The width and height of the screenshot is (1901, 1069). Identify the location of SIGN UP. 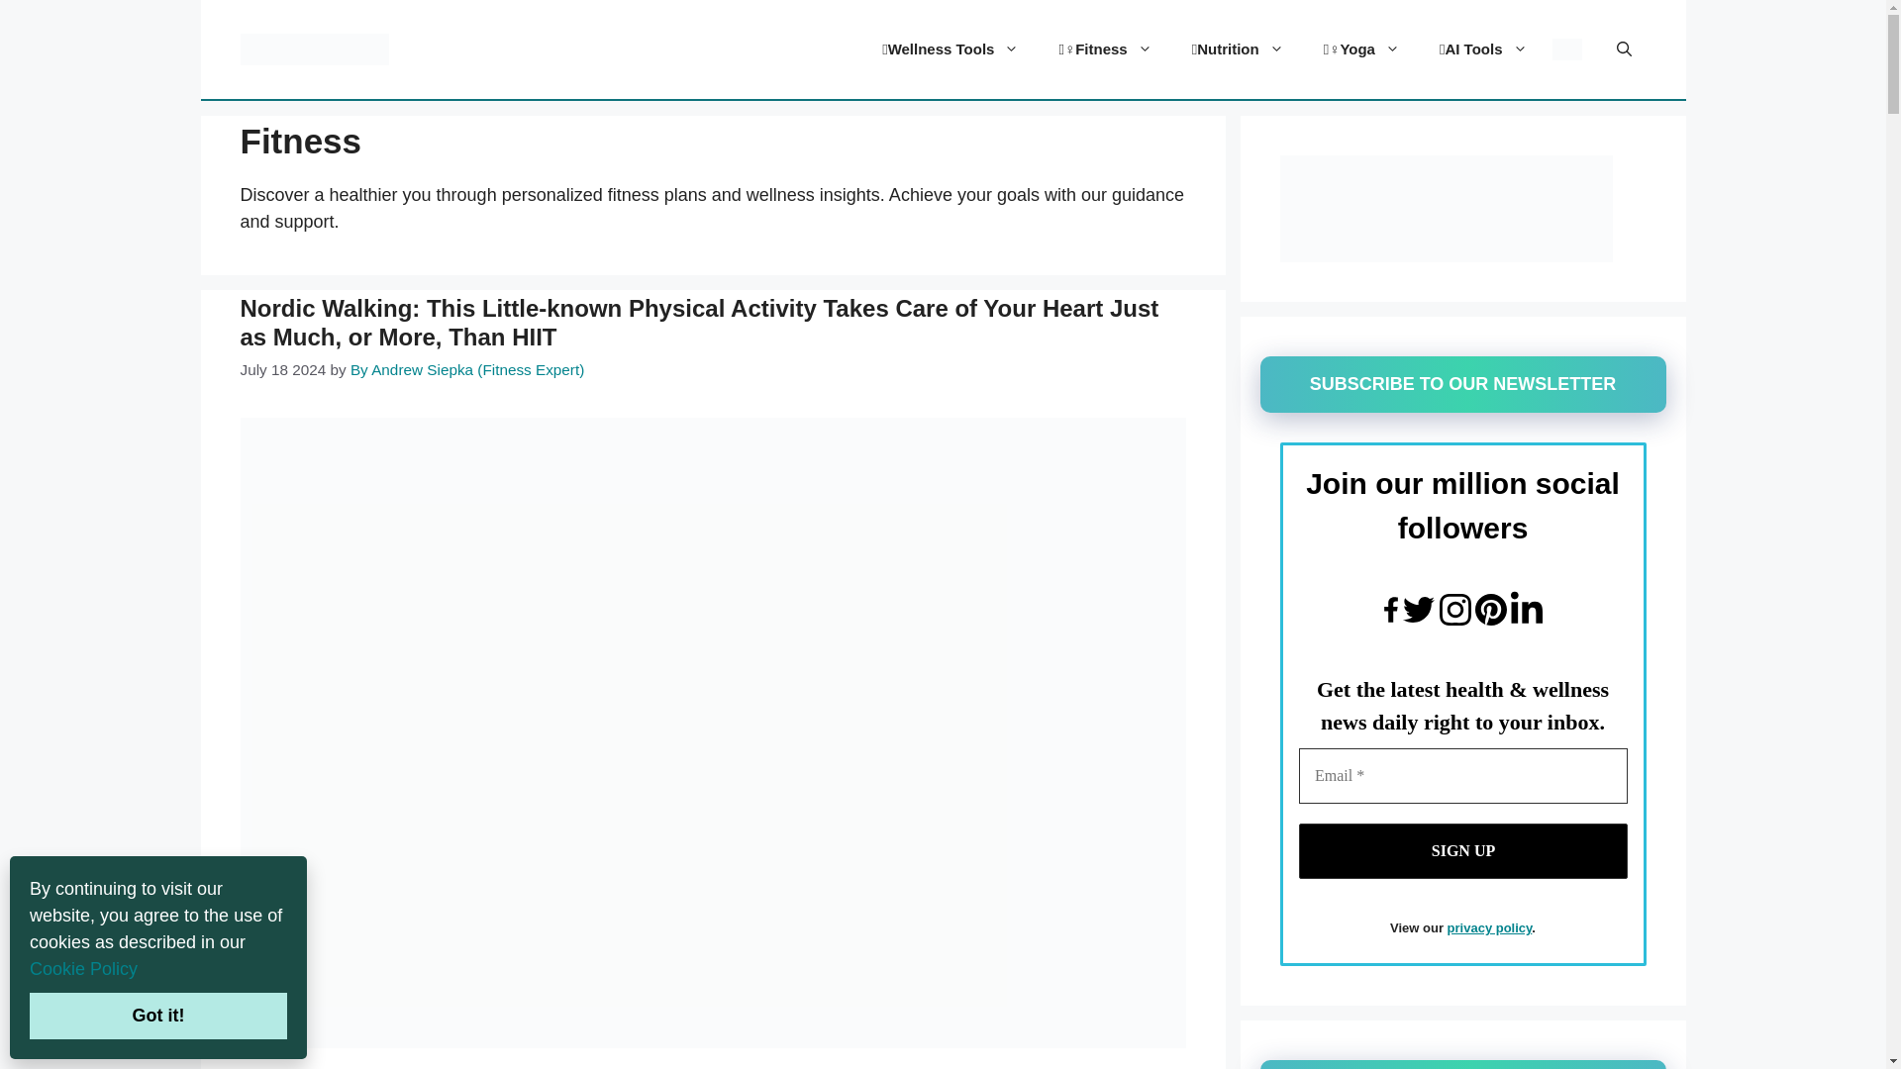
(1462, 850).